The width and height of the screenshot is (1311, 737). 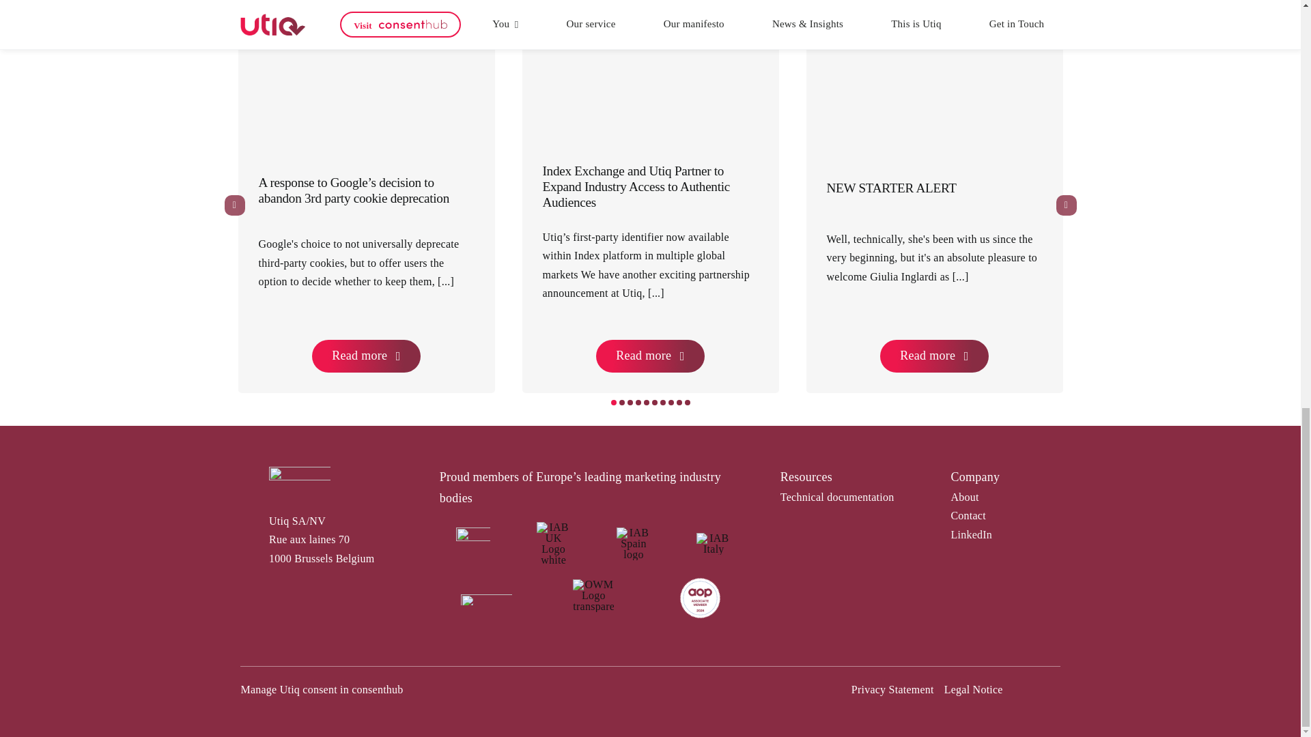 I want to click on IAB-Spain-logo, so click(x=633, y=543).